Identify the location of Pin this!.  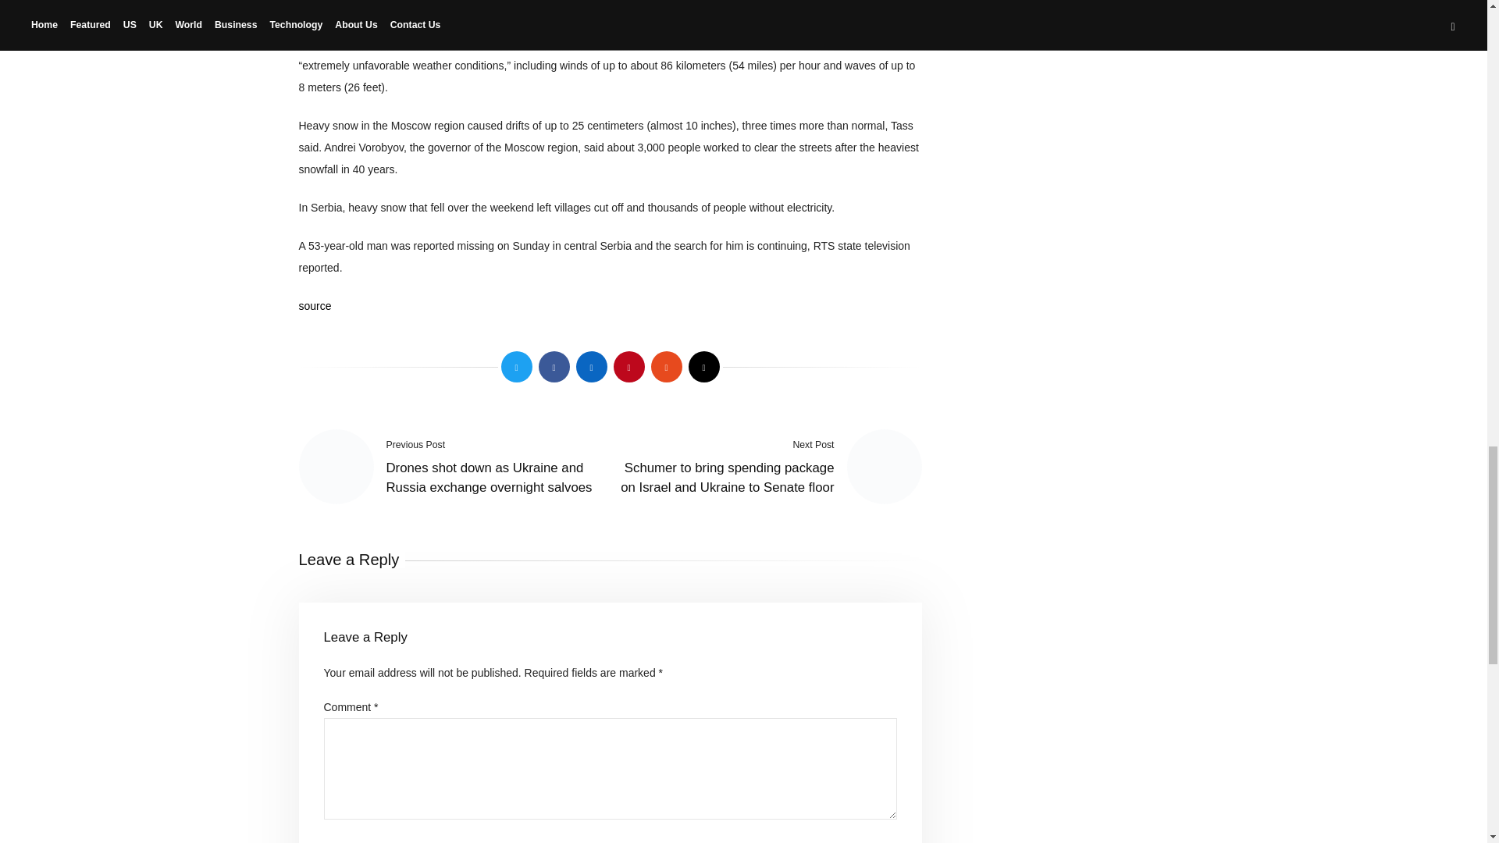
(628, 367).